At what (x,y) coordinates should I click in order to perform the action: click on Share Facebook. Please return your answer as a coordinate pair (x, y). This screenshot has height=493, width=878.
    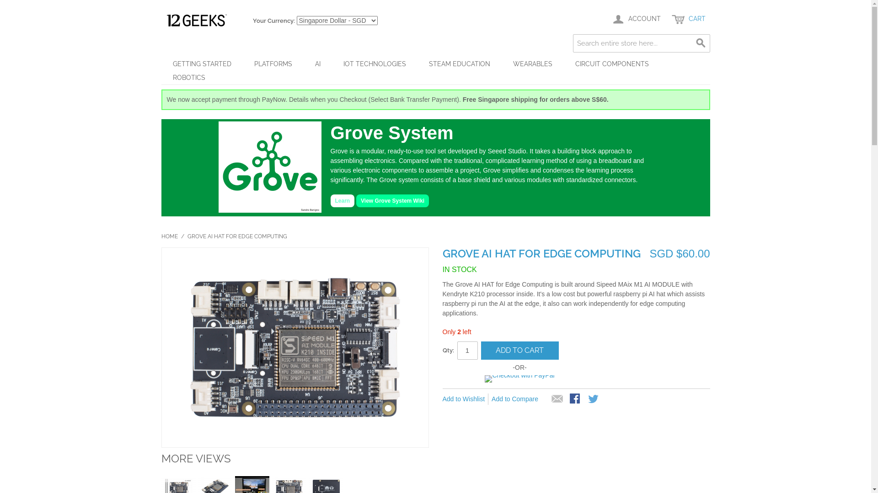
    Looking at the image, I should click on (576, 399).